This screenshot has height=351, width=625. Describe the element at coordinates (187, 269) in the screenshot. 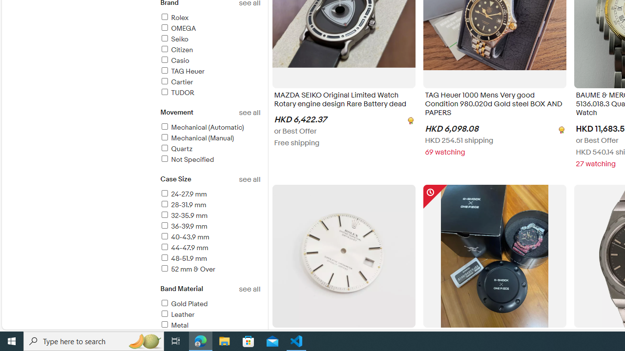

I see `52 mm & Over` at that location.